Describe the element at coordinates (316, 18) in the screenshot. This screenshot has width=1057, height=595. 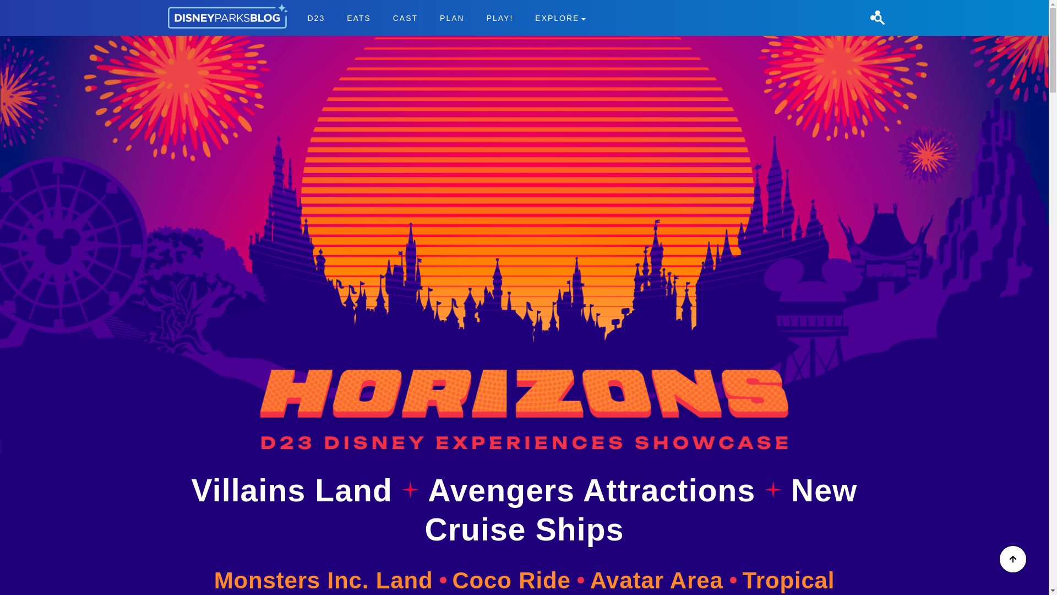
I see `Villains Land` at that location.